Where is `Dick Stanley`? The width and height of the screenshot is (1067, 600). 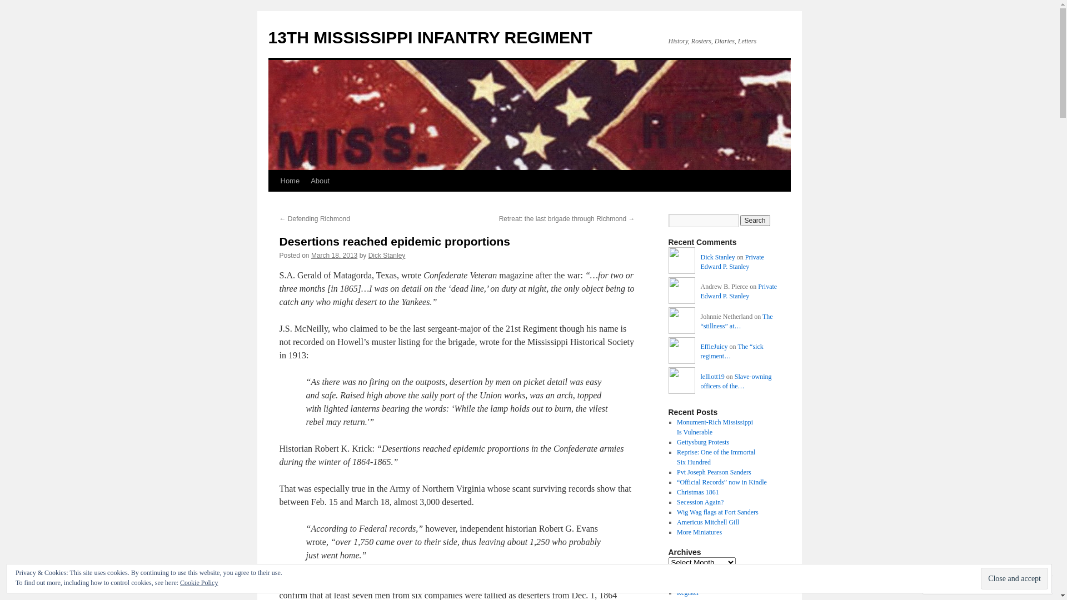 Dick Stanley is located at coordinates (717, 257).